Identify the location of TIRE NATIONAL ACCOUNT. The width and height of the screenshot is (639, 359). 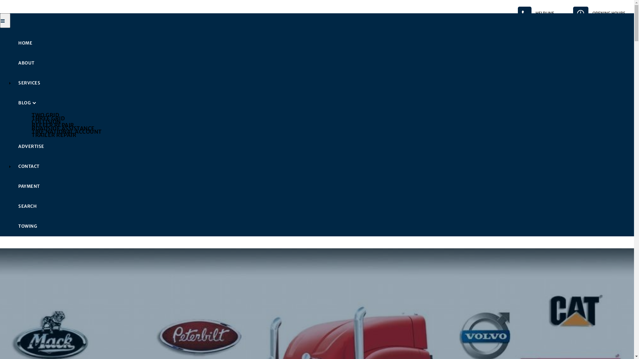
(330, 131).